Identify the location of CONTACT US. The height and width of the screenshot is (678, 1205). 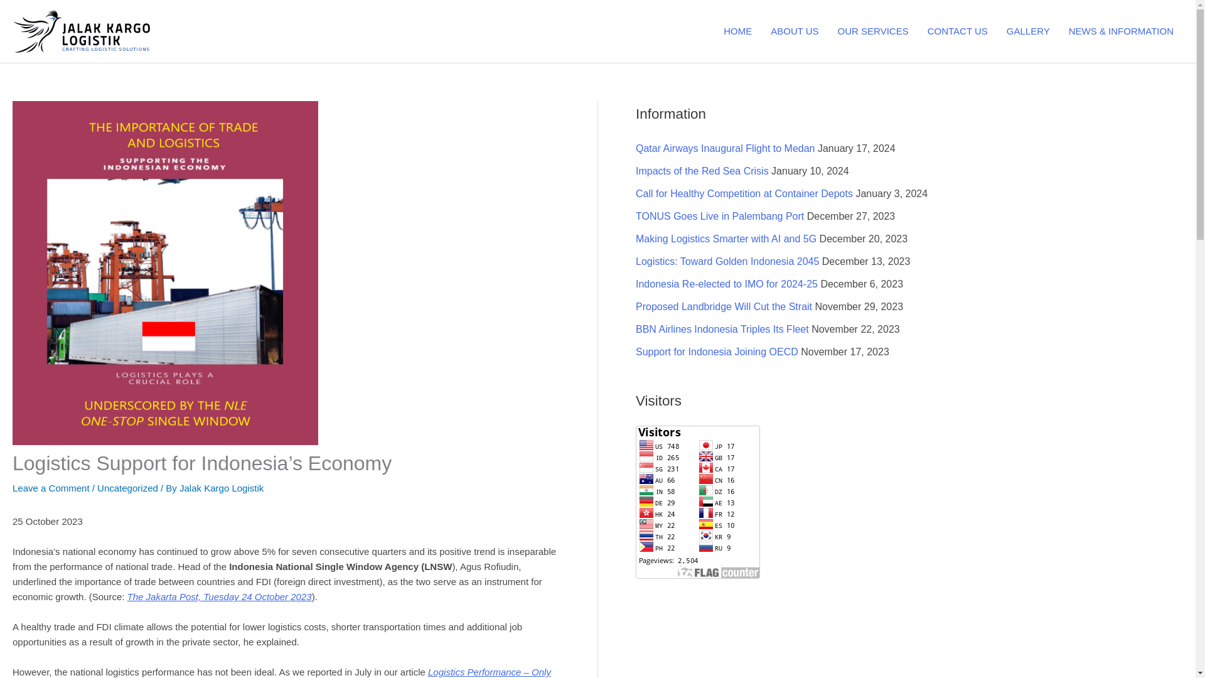
(958, 31).